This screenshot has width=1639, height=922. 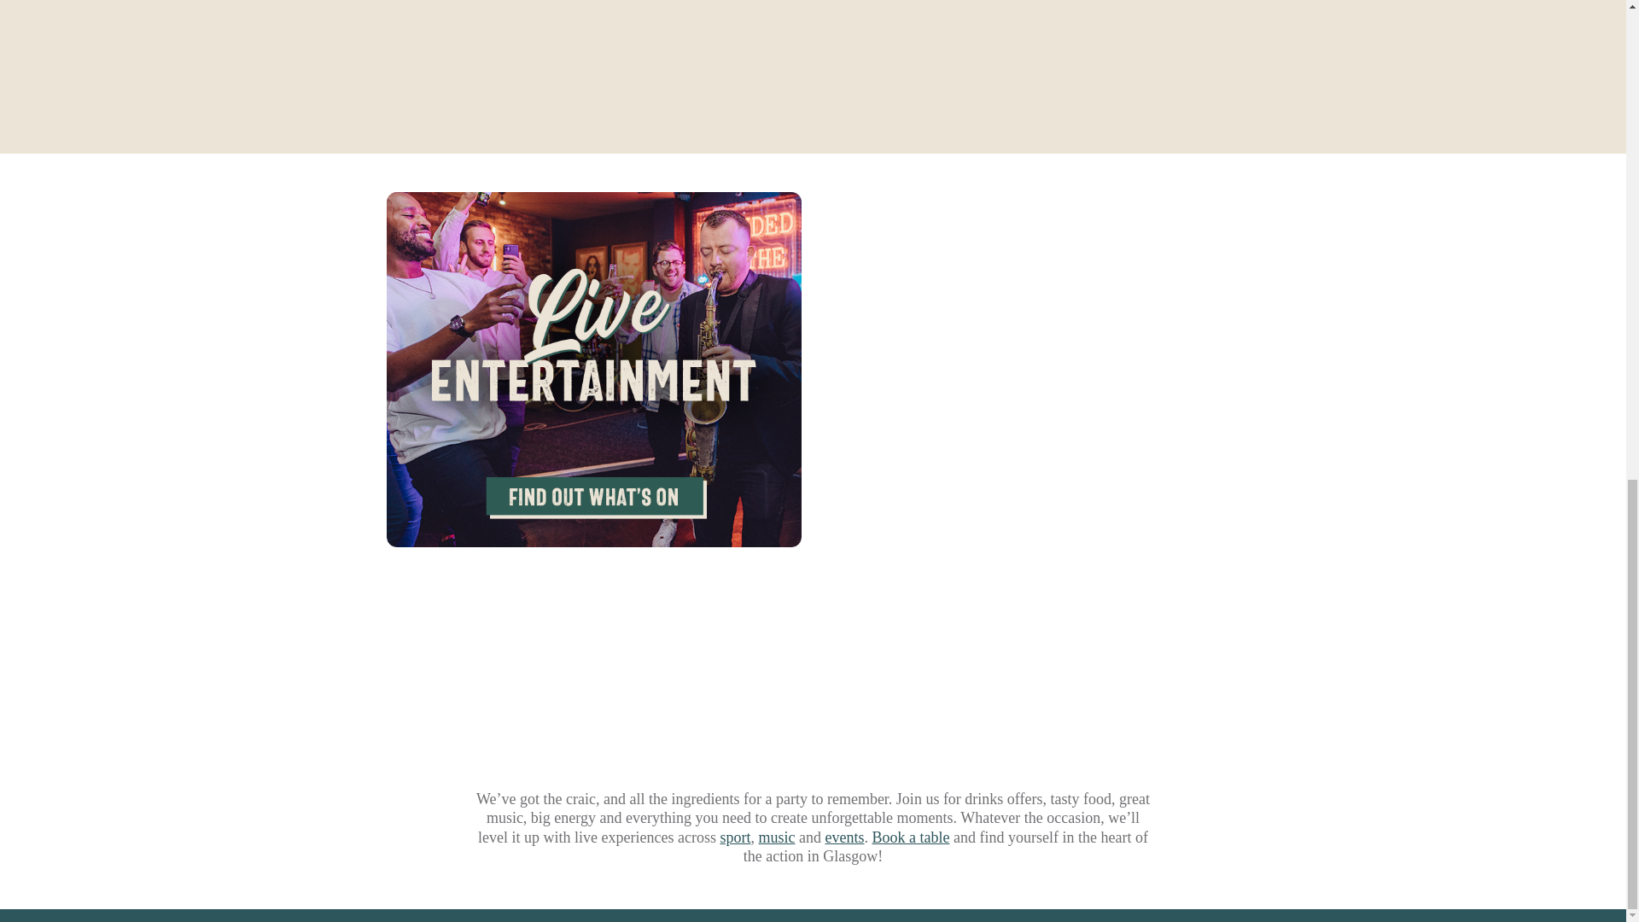 I want to click on sport, so click(x=736, y=837).